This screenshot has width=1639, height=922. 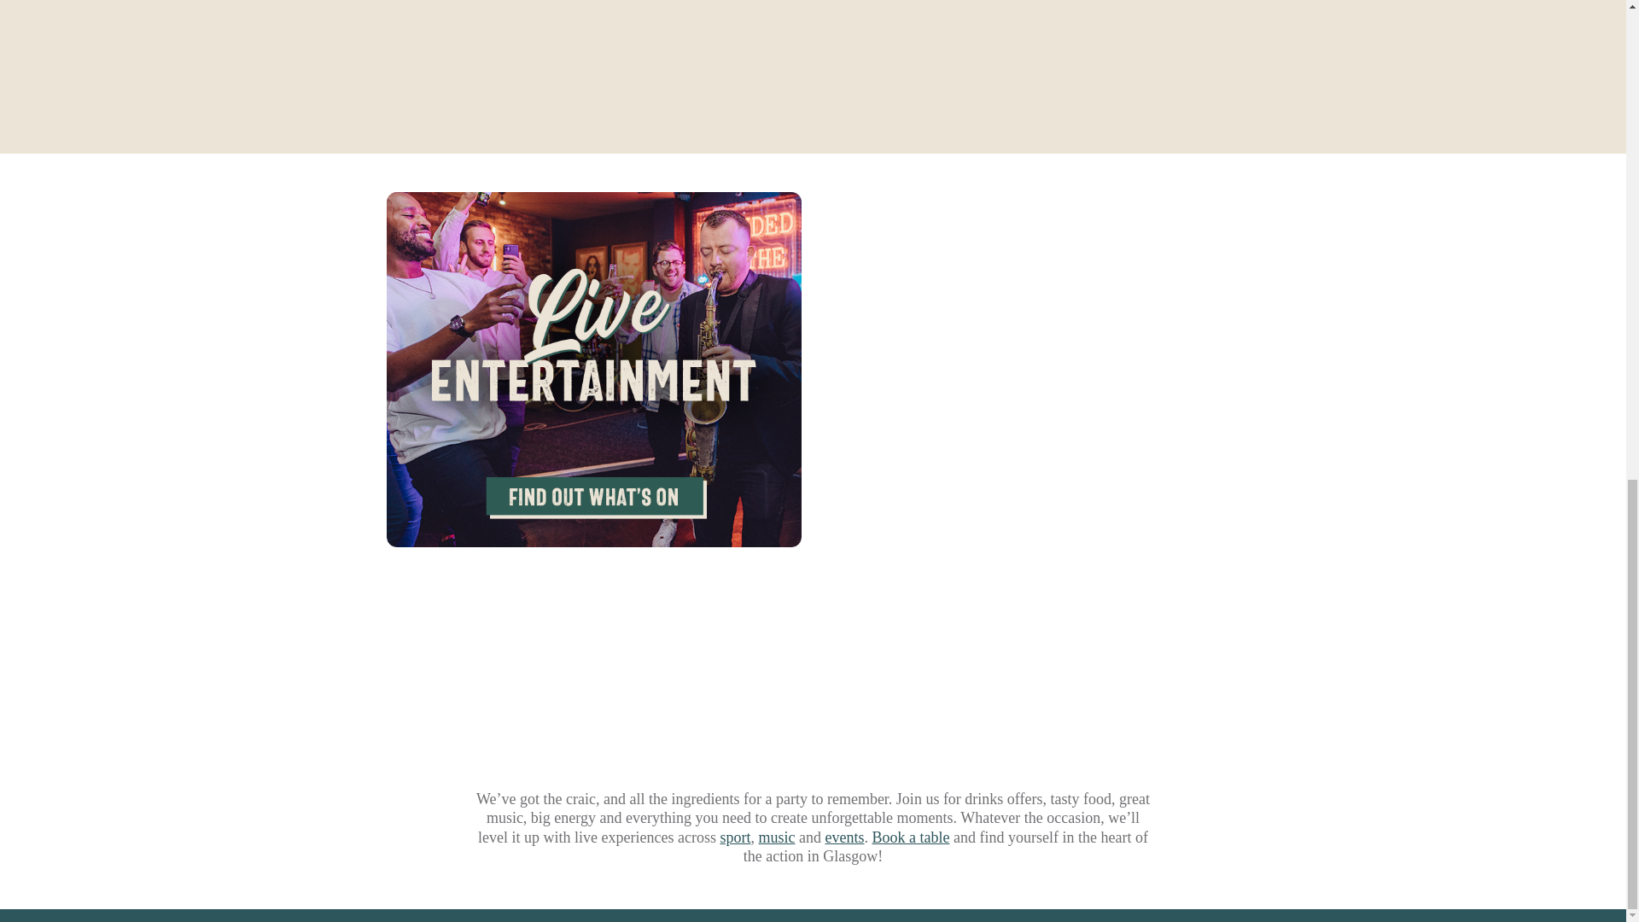 I want to click on sport, so click(x=736, y=837).